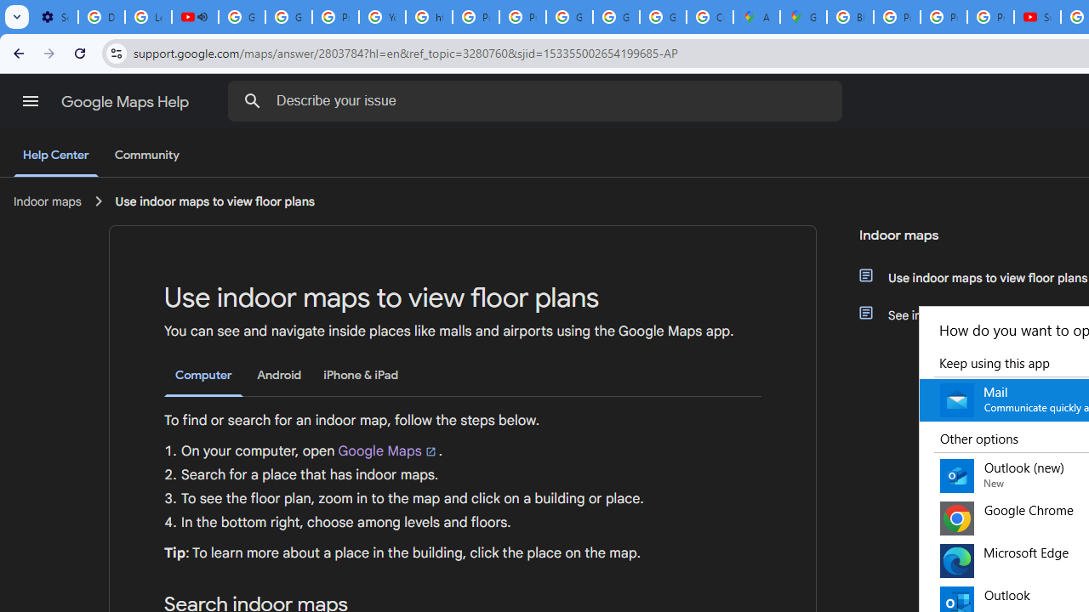  I want to click on Computer, so click(203, 376).